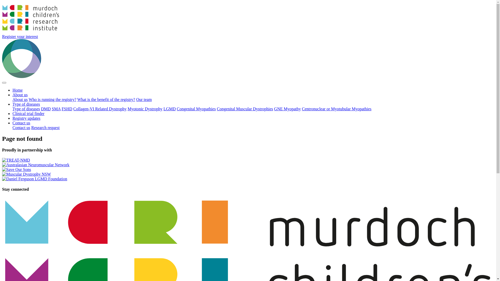 Image resolution: width=500 pixels, height=281 pixels. Describe the element at coordinates (100, 109) in the screenshot. I see `Collagen-VI Related Dystrophy` at that location.